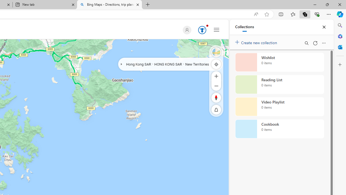 This screenshot has width=346, height=195. Describe the element at coordinates (216, 52) in the screenshot. I see `Streetside` at that location.